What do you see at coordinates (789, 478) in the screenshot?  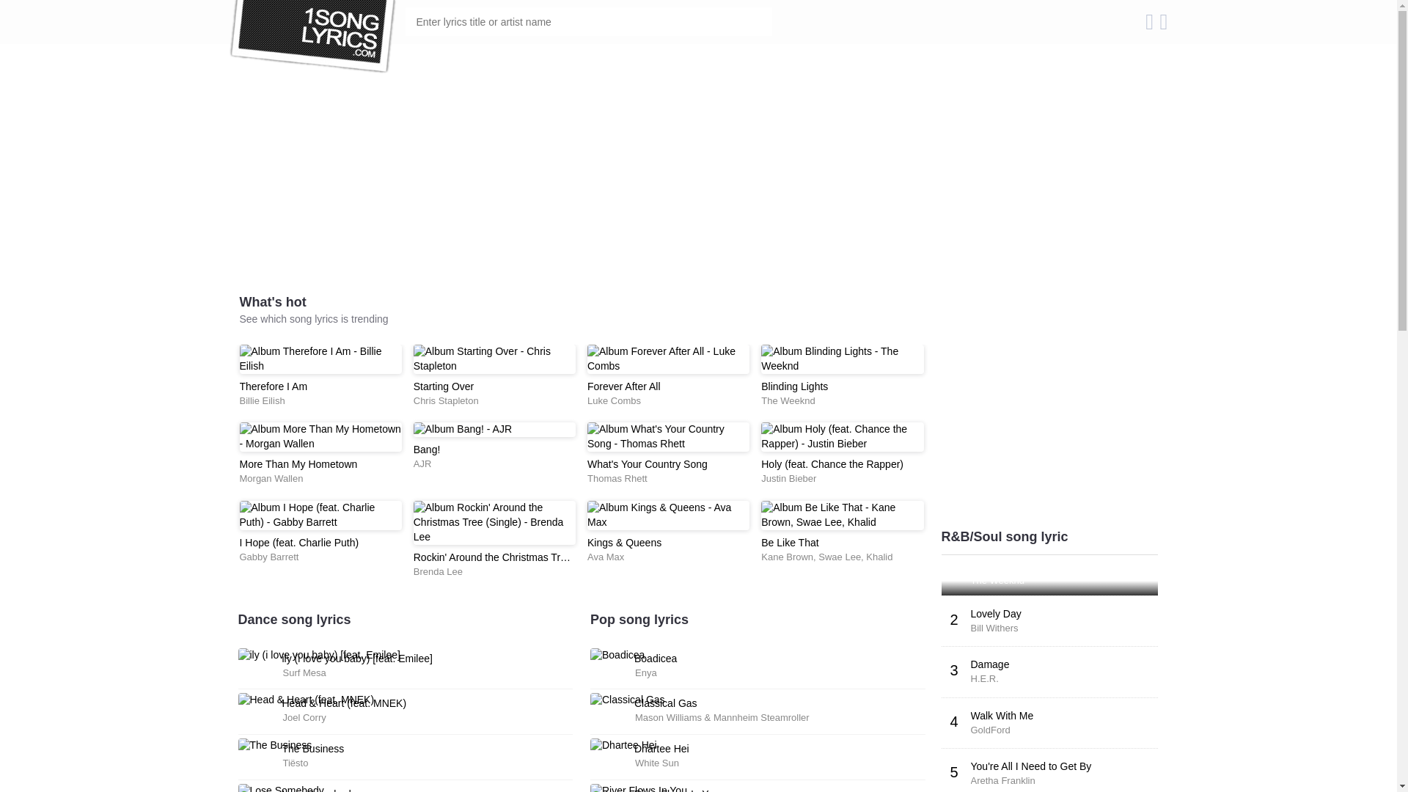 I see `Justin Bieber` at bounding box center [789, 478].